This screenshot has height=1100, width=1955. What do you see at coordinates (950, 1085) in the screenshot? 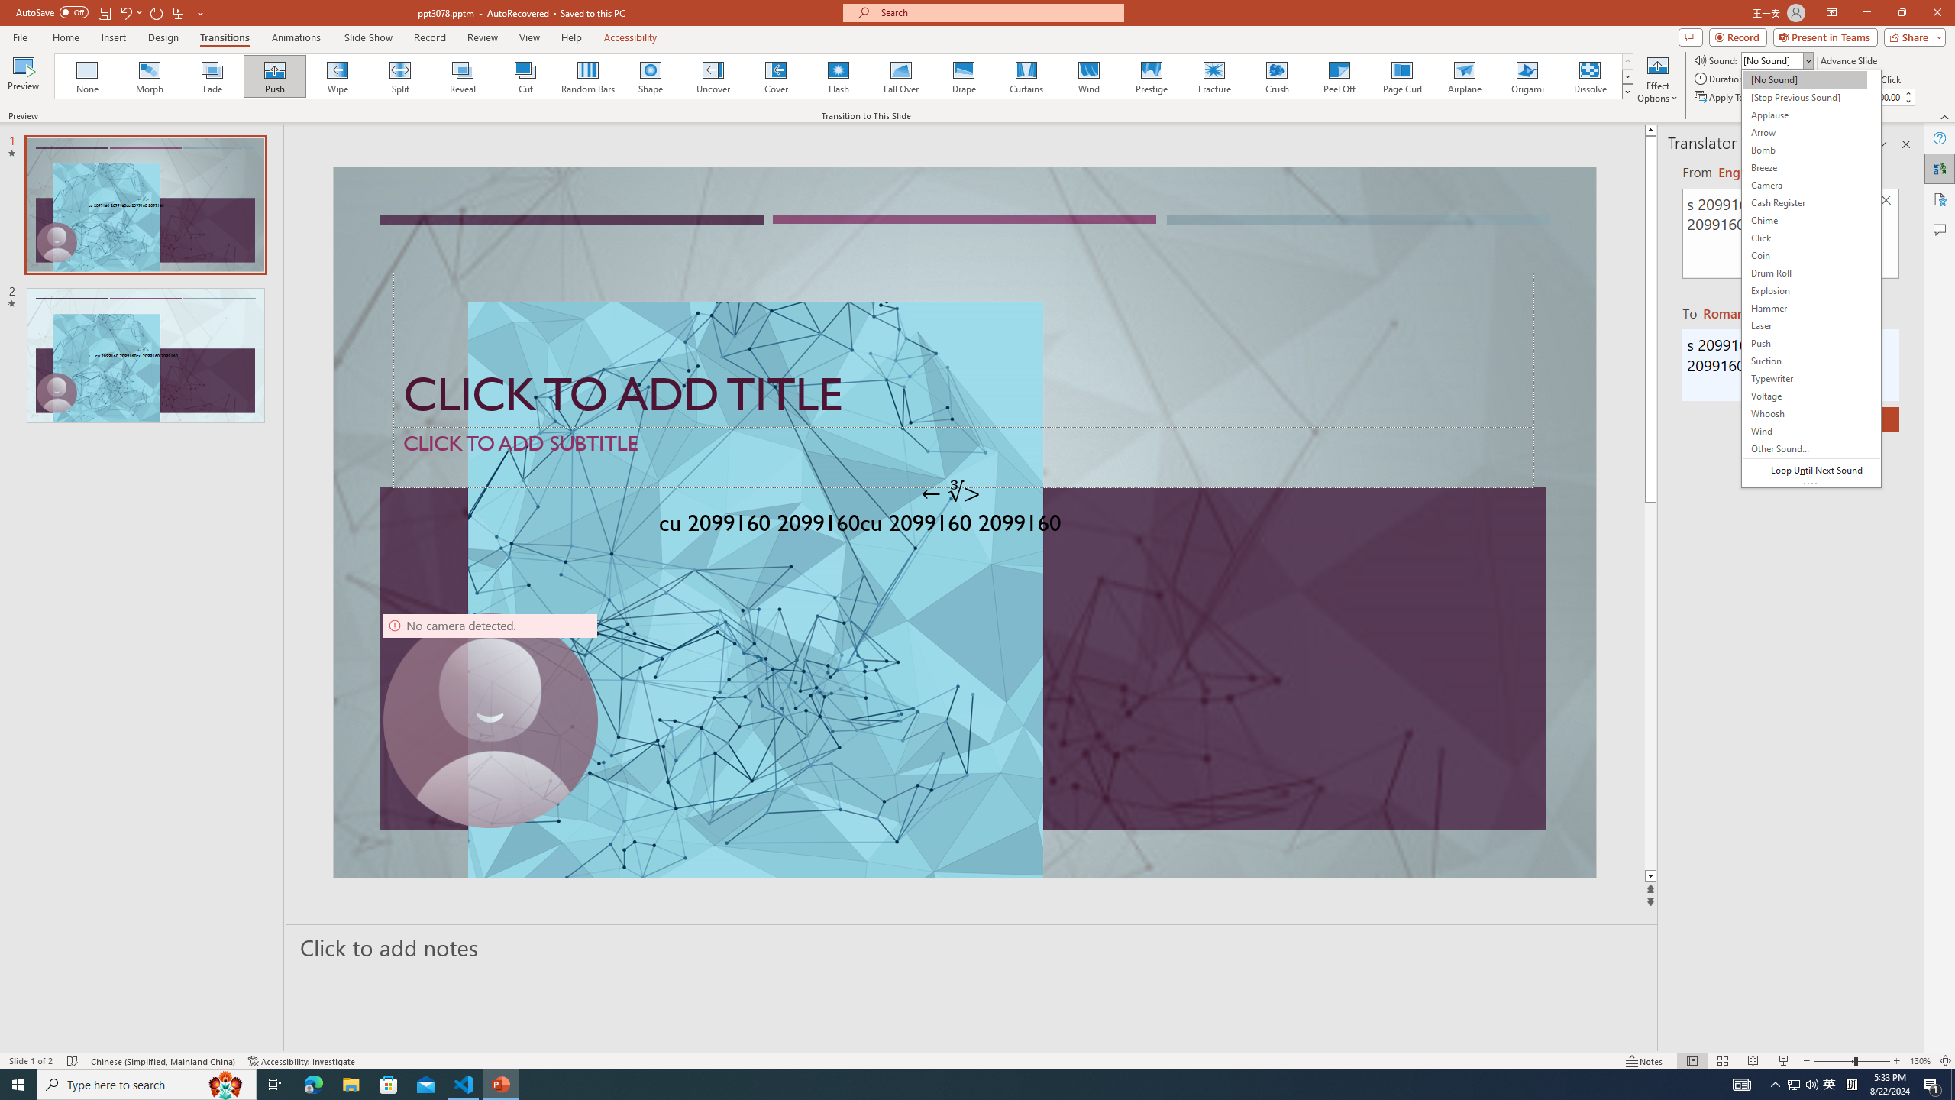
I see `Running applications` at bounding box center [950, 1085].